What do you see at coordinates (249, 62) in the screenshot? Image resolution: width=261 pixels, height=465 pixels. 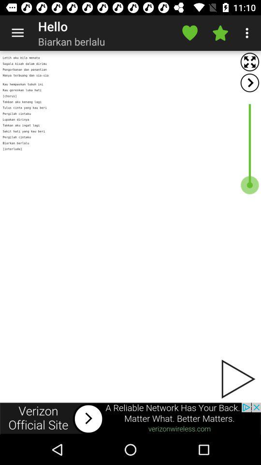 I see `zoom` at bounding box center [249, 62].